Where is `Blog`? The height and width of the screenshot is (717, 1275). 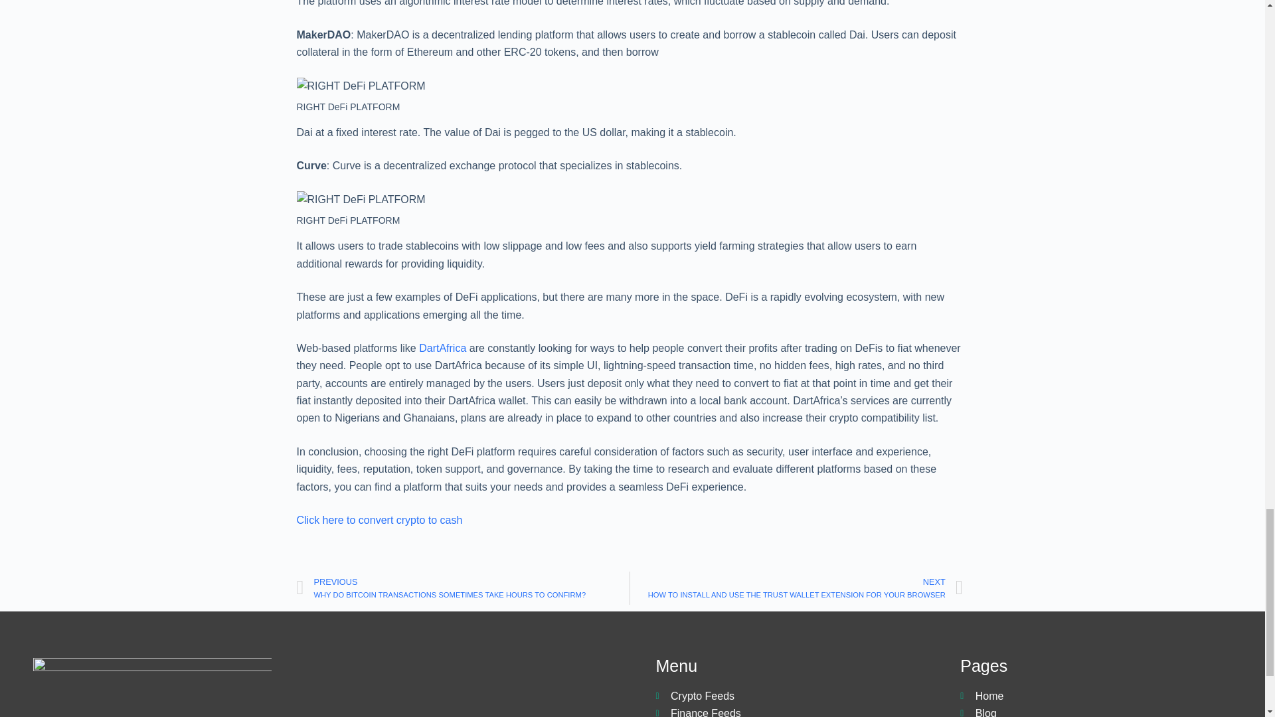
Blog is located at coordinates (1106, 710).